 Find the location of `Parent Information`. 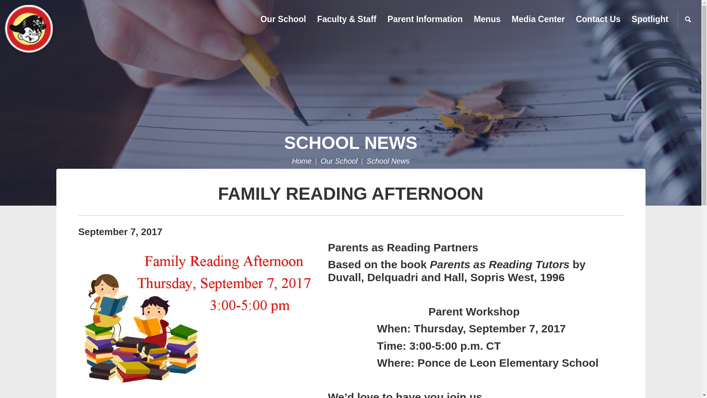

Parent Information is located at coordinates (425, 19).